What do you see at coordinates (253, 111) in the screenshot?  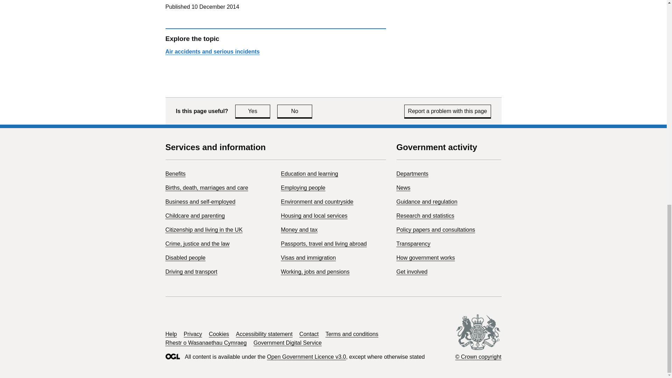 I see `Disabled people` at bounding box center [253, 111].